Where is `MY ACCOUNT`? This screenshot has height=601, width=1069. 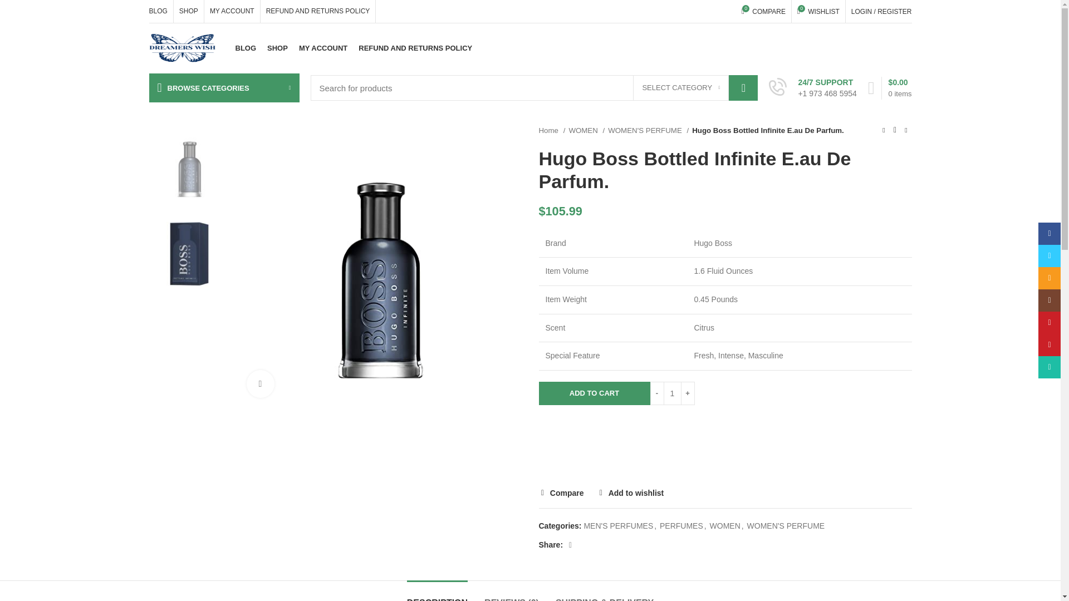
MY ACCOUNT is located at coordinates (188, 11).